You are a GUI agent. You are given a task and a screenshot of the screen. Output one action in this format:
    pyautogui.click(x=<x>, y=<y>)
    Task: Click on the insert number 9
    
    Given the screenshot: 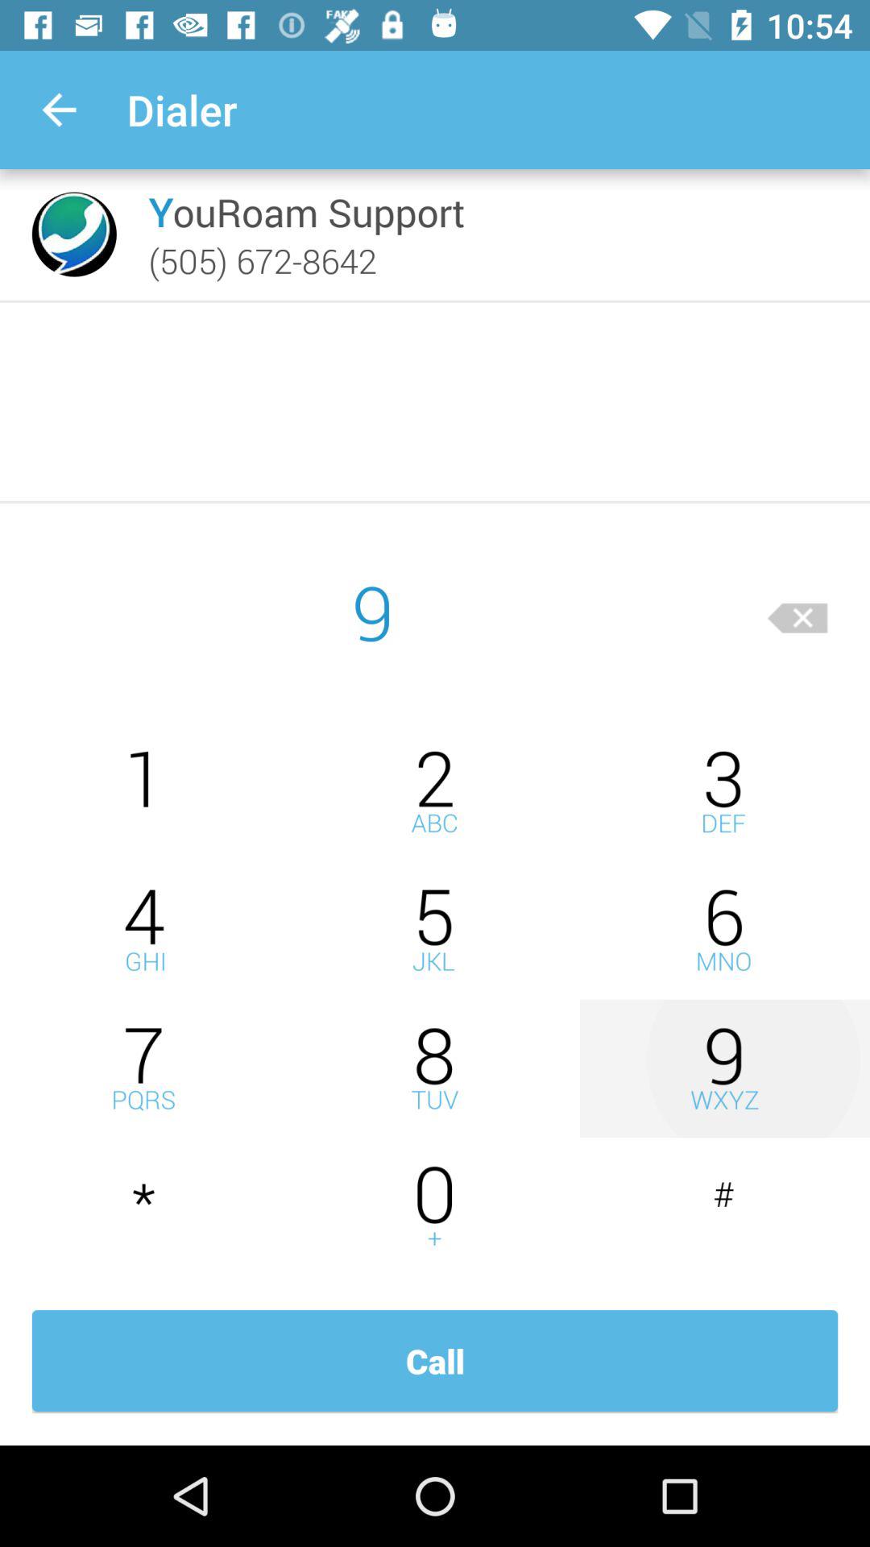 What is the action you would take?
    pyautogui.click(x=725, y=1068)
    